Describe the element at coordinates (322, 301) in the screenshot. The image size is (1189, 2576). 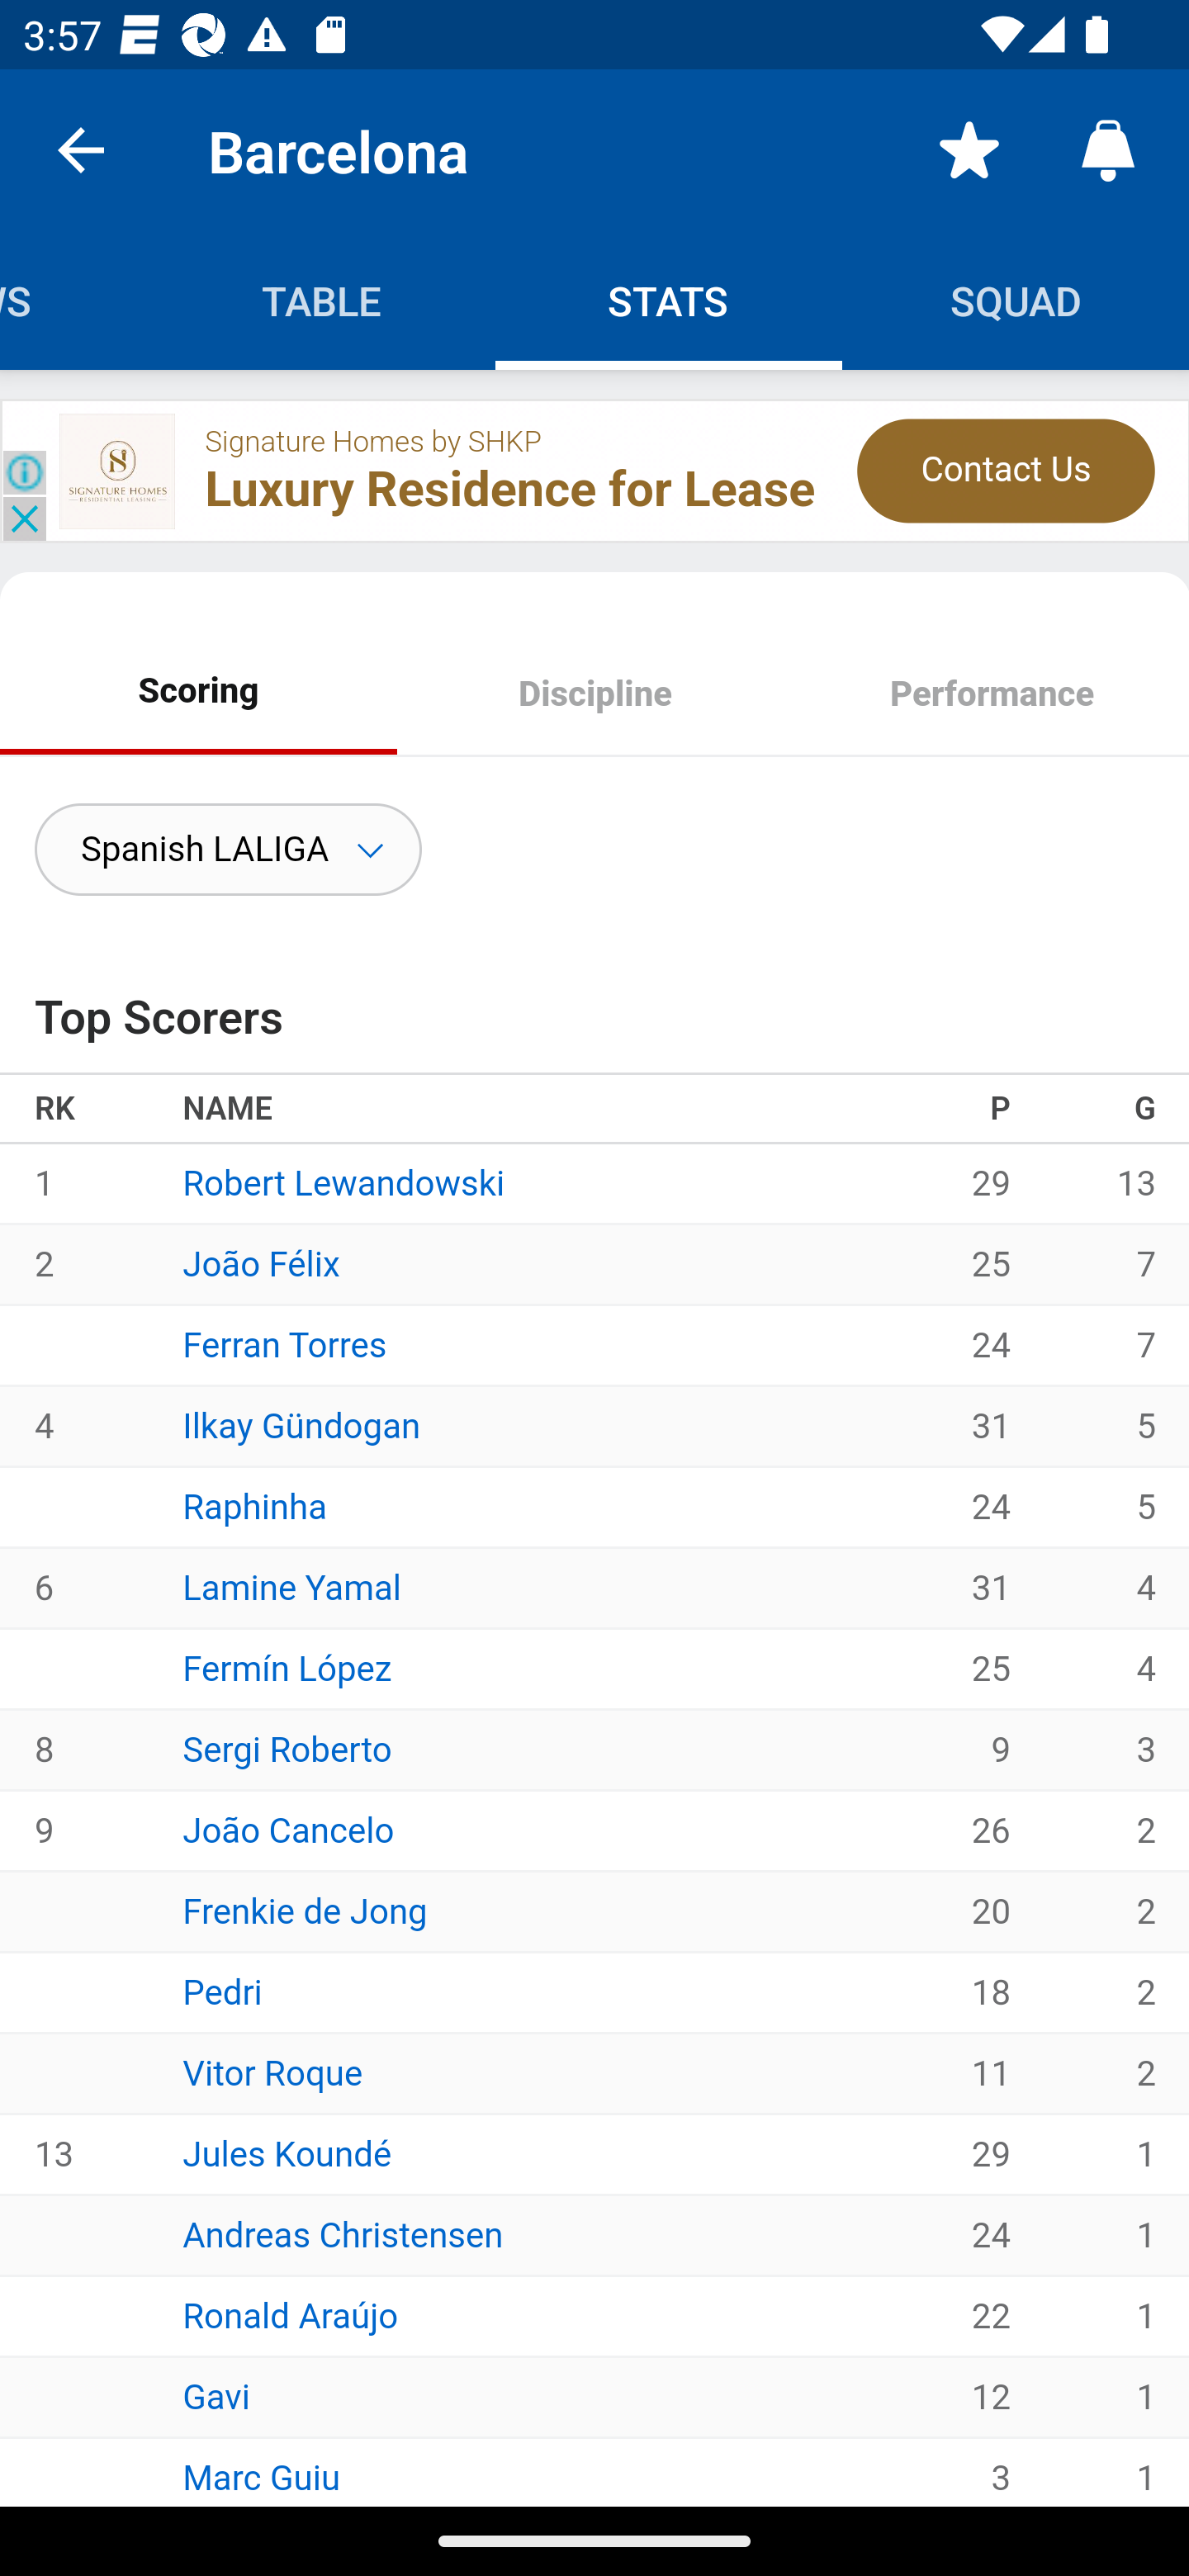
I see `Table TABLE` at that location.